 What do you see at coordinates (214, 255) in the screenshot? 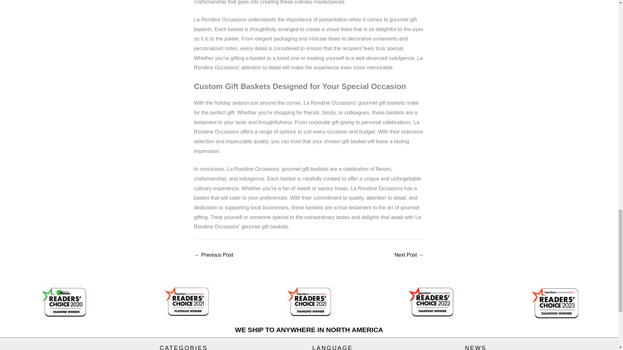
I see `Personalized Gift Baskets Hamilton` at bounding box center [214, 255].